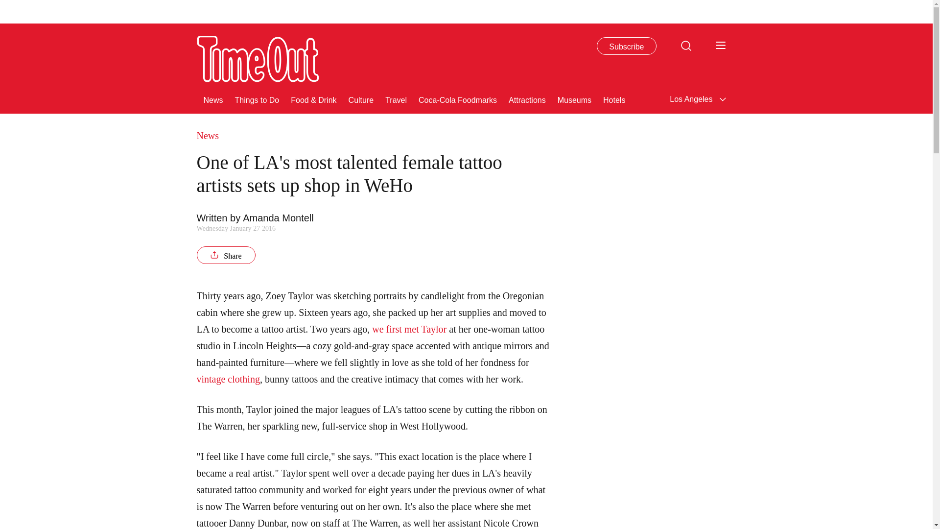 This screenshot has width=940, height=529. Describe the element at coordinates (396, 99) in the screenshot. I see `Travel` at that location.